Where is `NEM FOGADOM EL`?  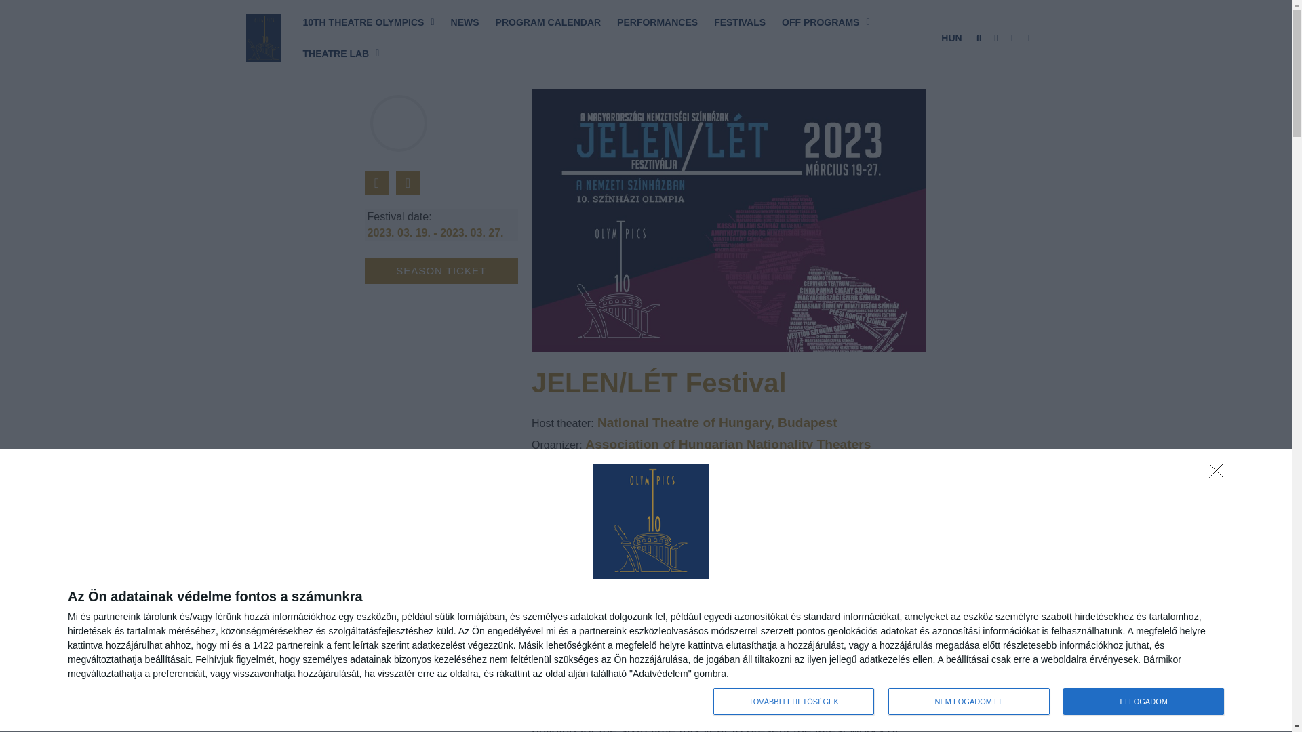
NEM FOGADOM EL is located at coordinates (968, 701).